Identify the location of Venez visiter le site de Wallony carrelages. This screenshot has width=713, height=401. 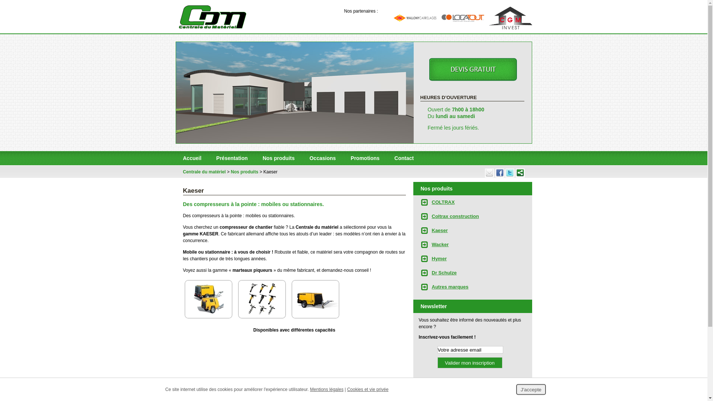
(415, 18).